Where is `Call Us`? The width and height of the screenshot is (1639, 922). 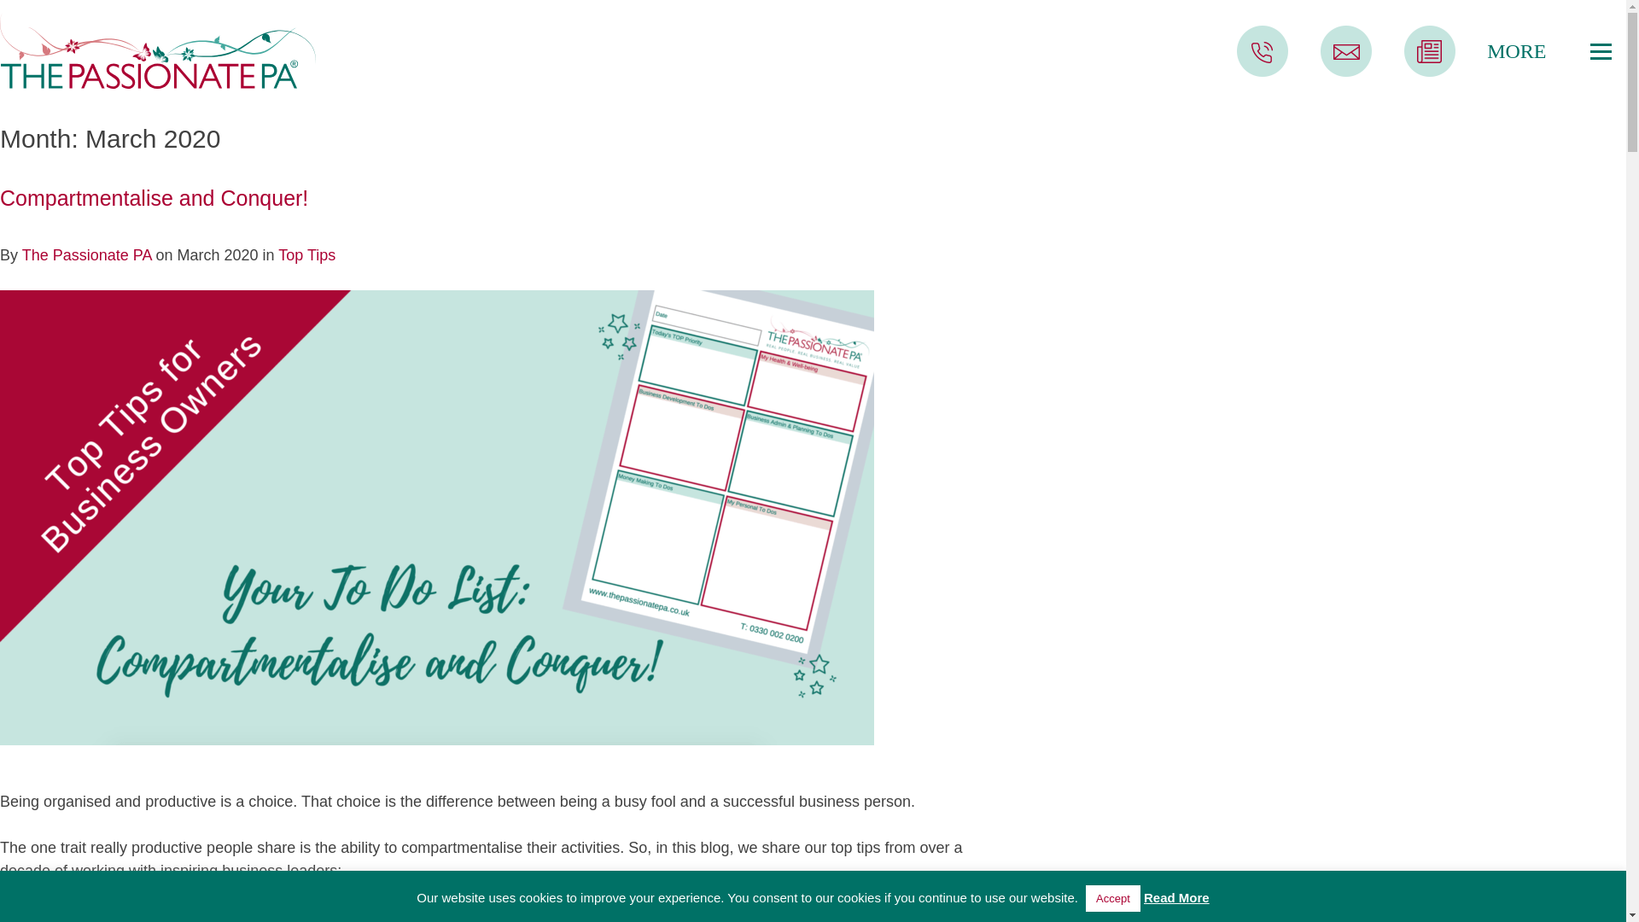 Call Us is located at coordinates (1248, 72).